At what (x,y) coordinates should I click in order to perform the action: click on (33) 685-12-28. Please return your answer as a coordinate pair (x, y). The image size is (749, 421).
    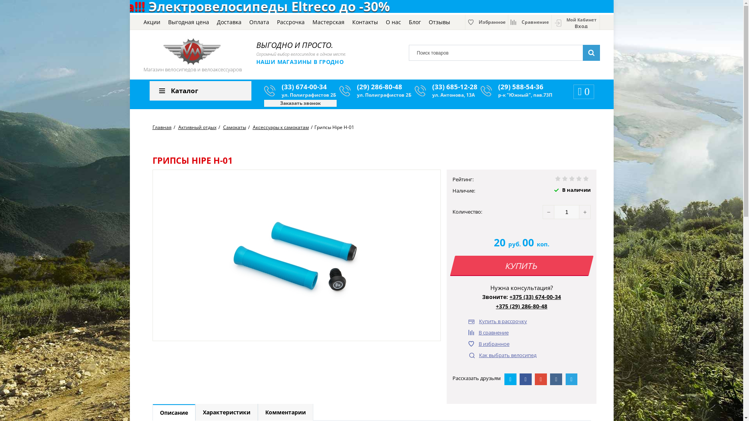
    Looking at the image, I should click on (455, 87).